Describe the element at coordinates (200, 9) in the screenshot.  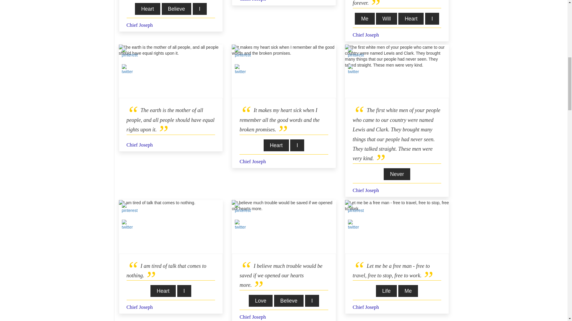
I see `I` at that location.